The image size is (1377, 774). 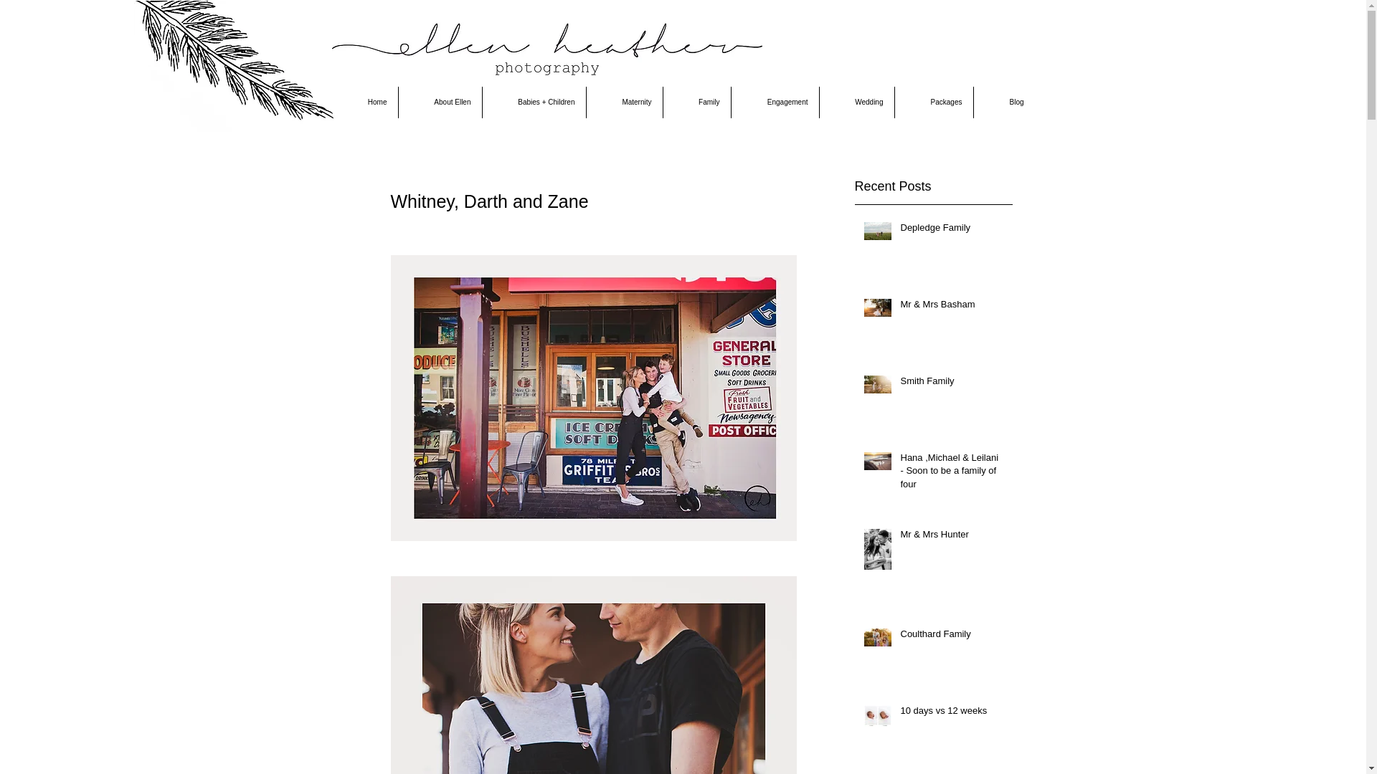 What do you see at coordinates (952, 537) in the screenshot?
I see `Mr & Mrs Hunter` at bounding box center [952, 537].